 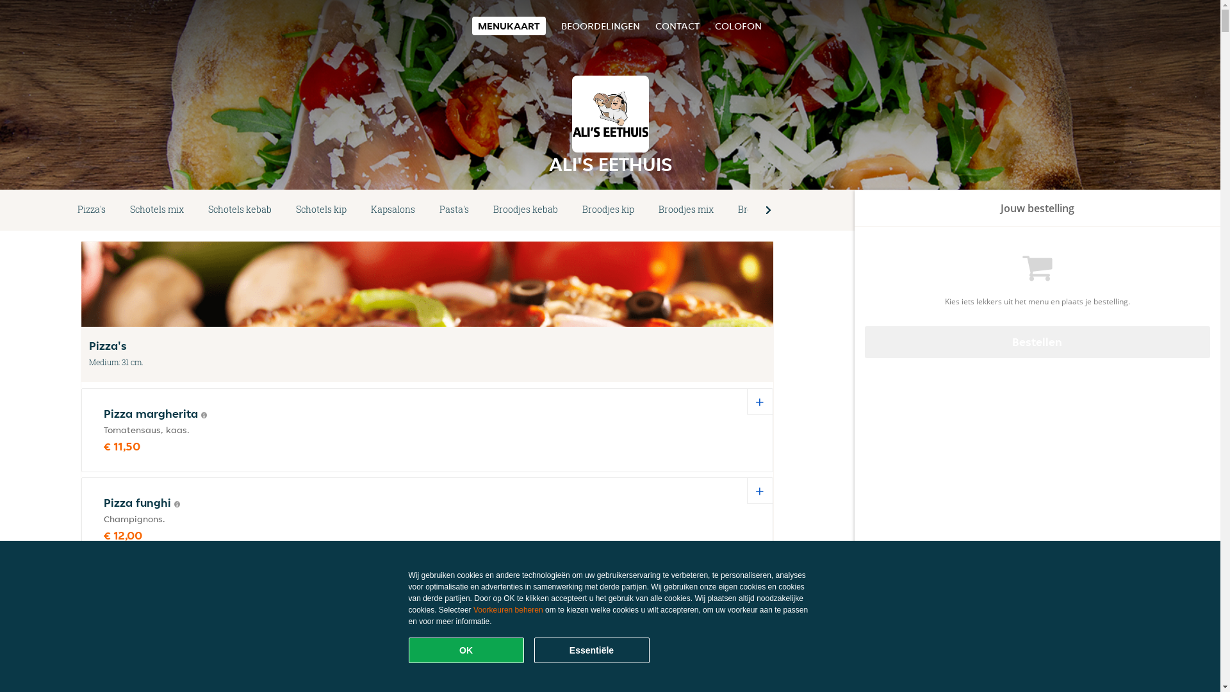 I want to click on Meer productinformatie, so click(x=177, y=504).